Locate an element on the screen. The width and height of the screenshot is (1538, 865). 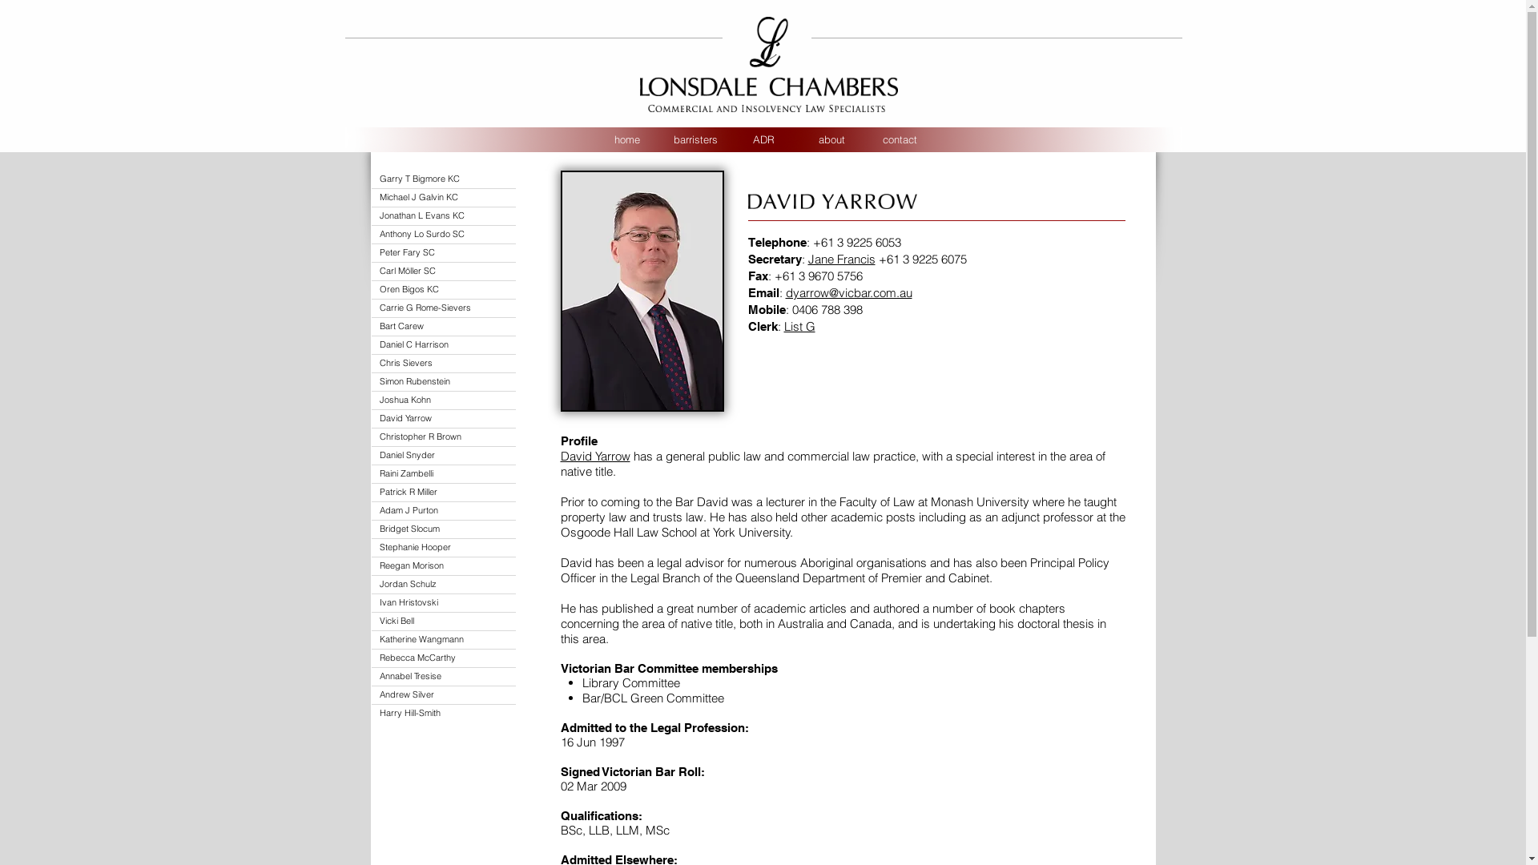
Daniel C Harrison is located at coordinates (444, 345).